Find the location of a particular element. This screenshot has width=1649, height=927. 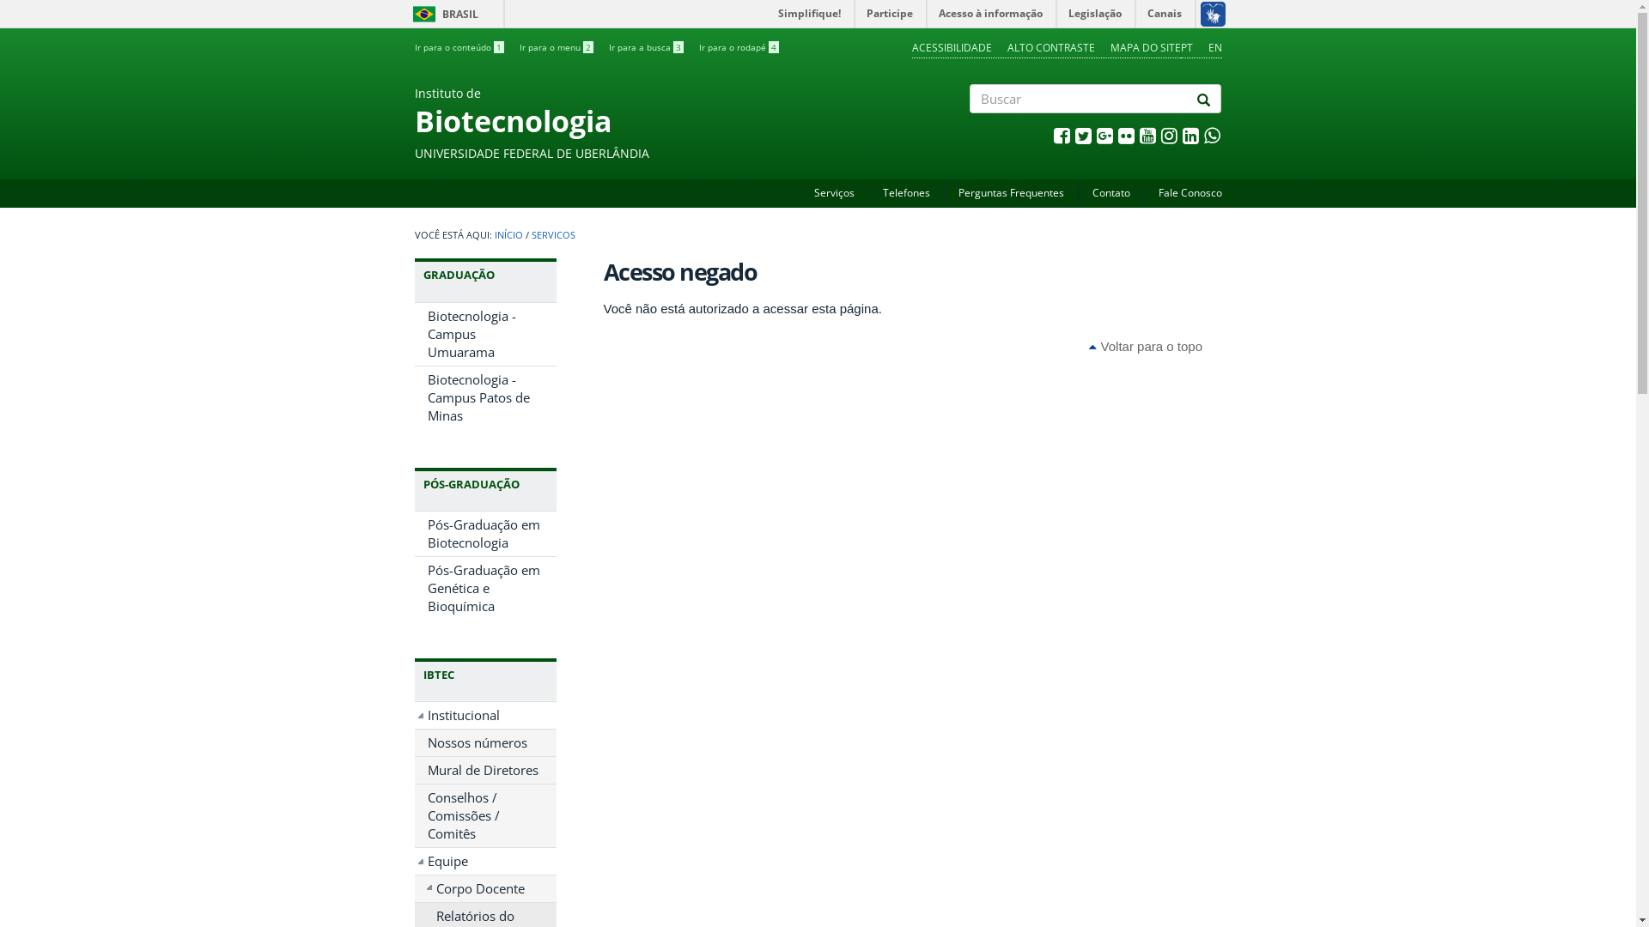

Biotecnologia - Campus Umuarama is located at coordinates (484, 335).